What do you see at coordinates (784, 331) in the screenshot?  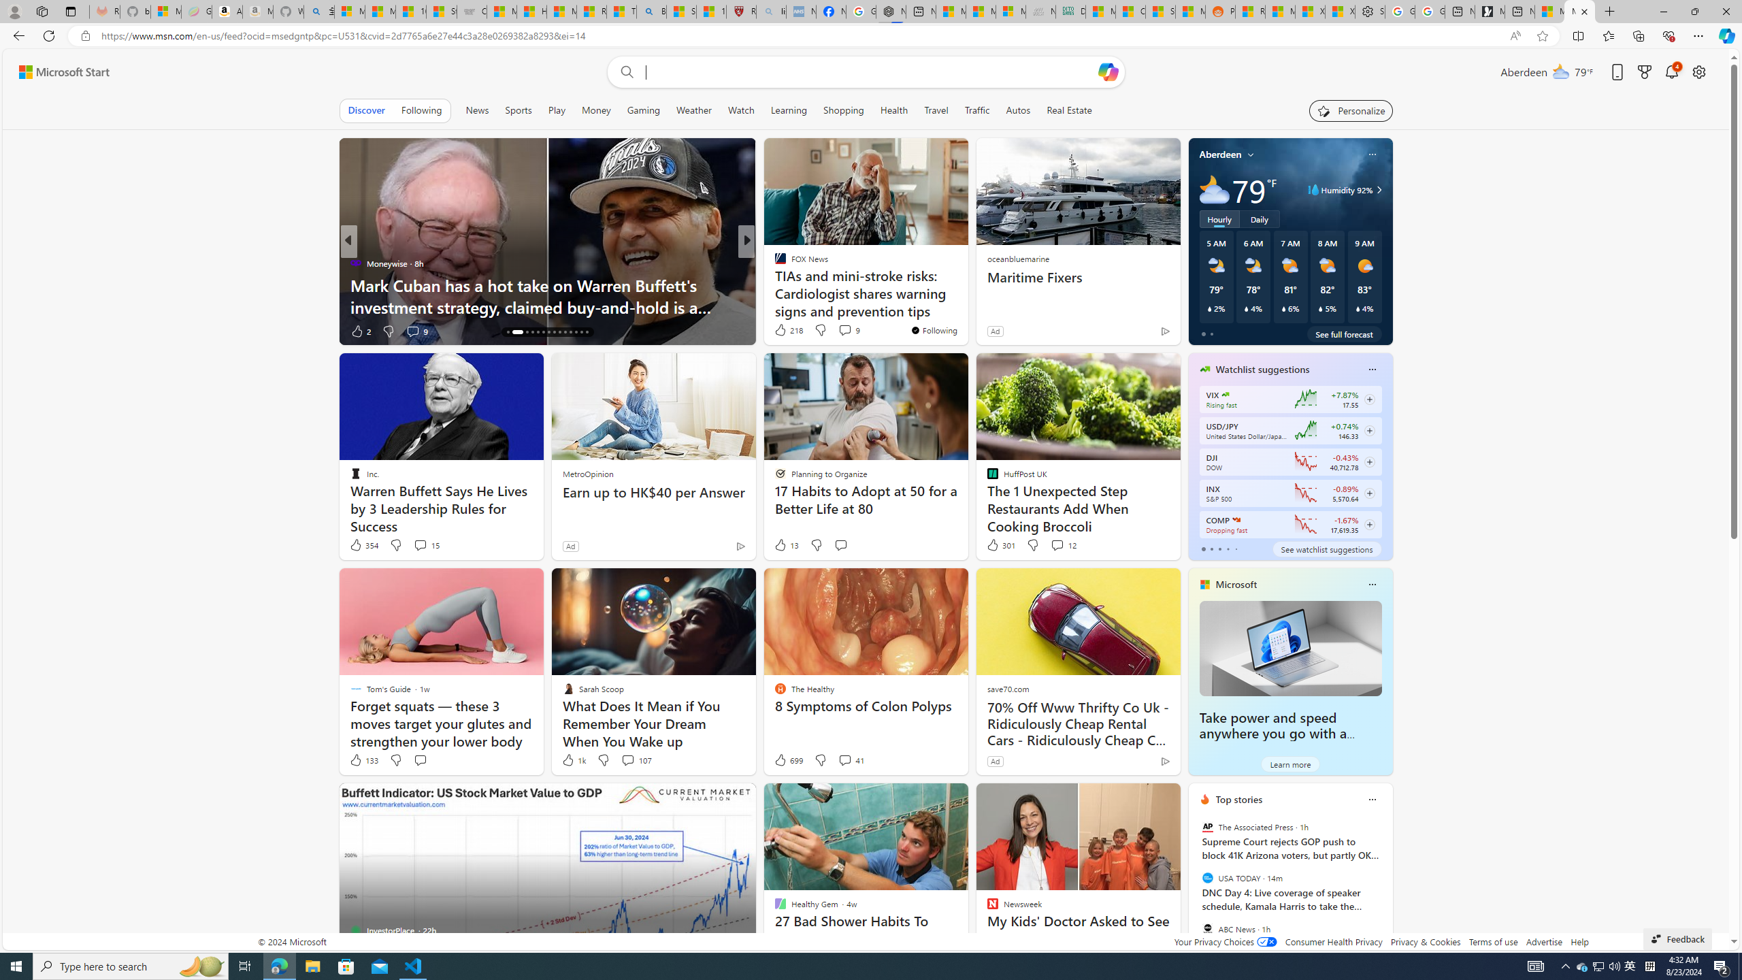 I see `154 Like` at bounding box center [784, 331].